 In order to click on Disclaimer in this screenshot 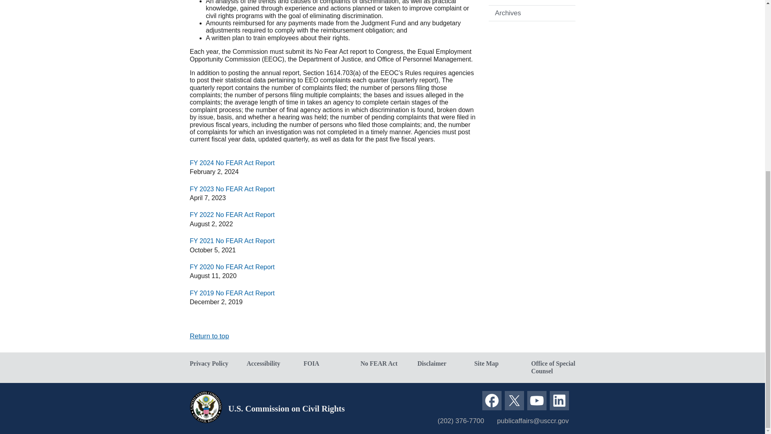, I will do `click(439, 364)`.